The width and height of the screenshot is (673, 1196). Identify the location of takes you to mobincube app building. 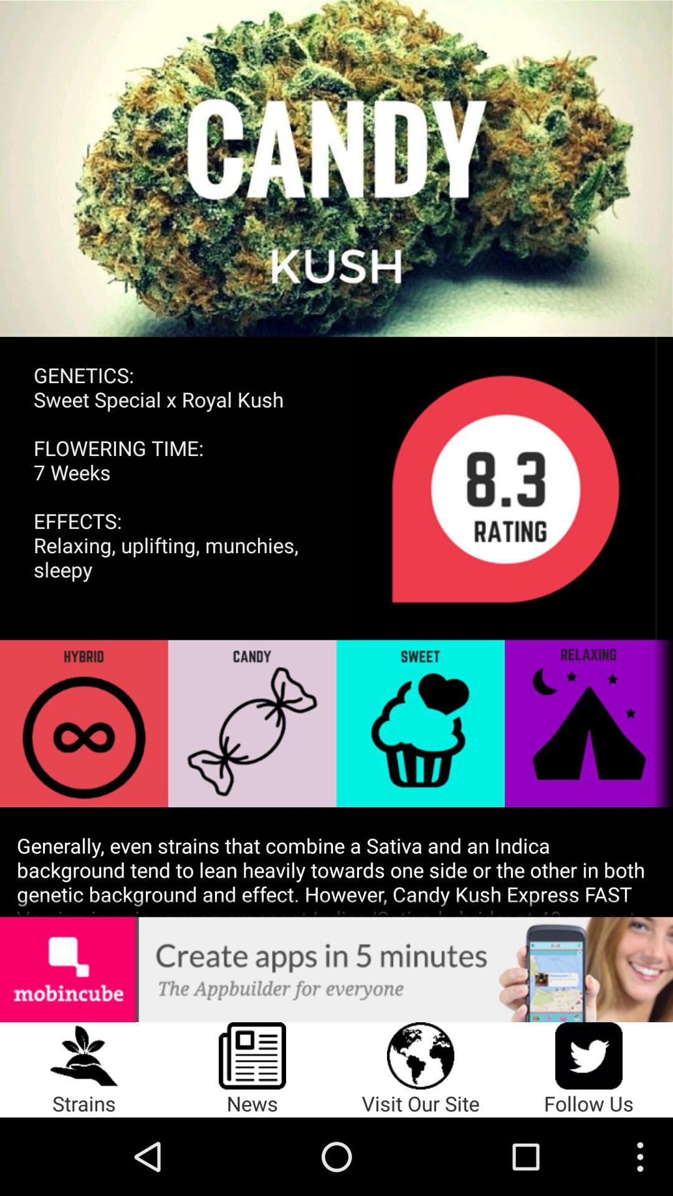
(336, 969).